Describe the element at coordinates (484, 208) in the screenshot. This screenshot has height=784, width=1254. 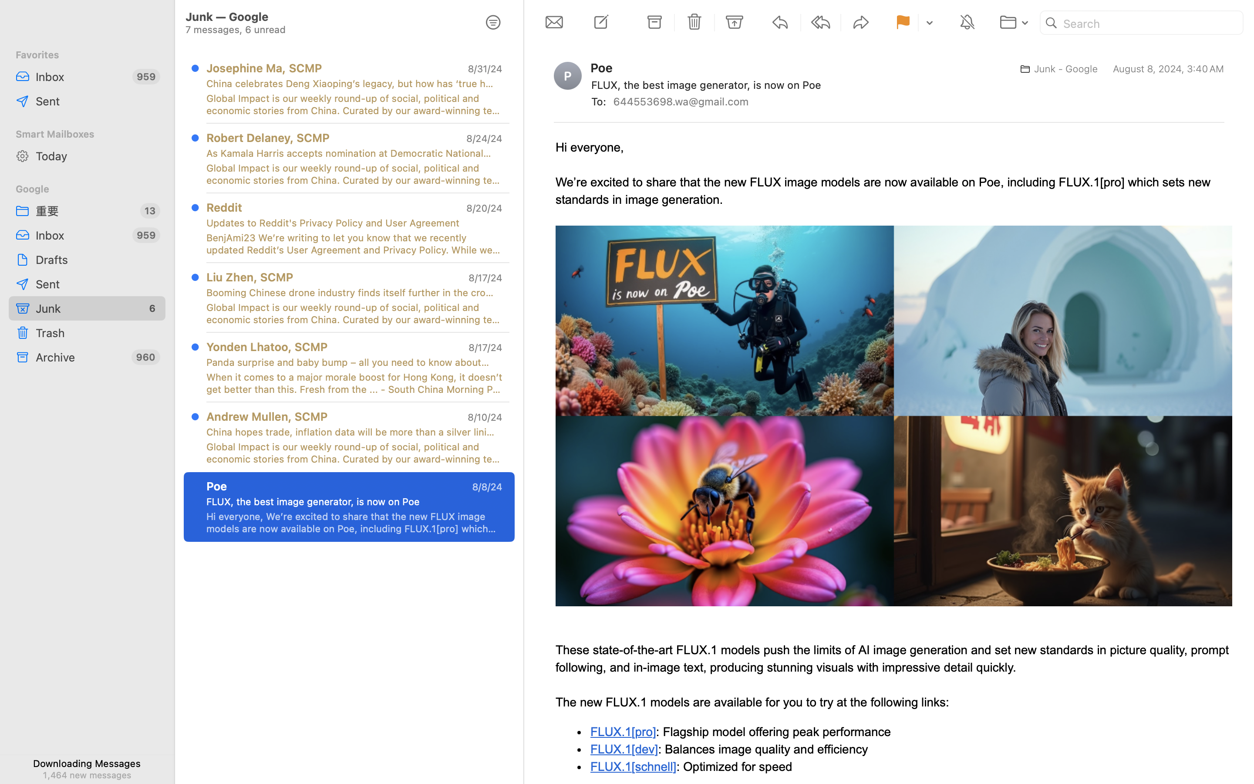
I see `8/20/24` at that location.